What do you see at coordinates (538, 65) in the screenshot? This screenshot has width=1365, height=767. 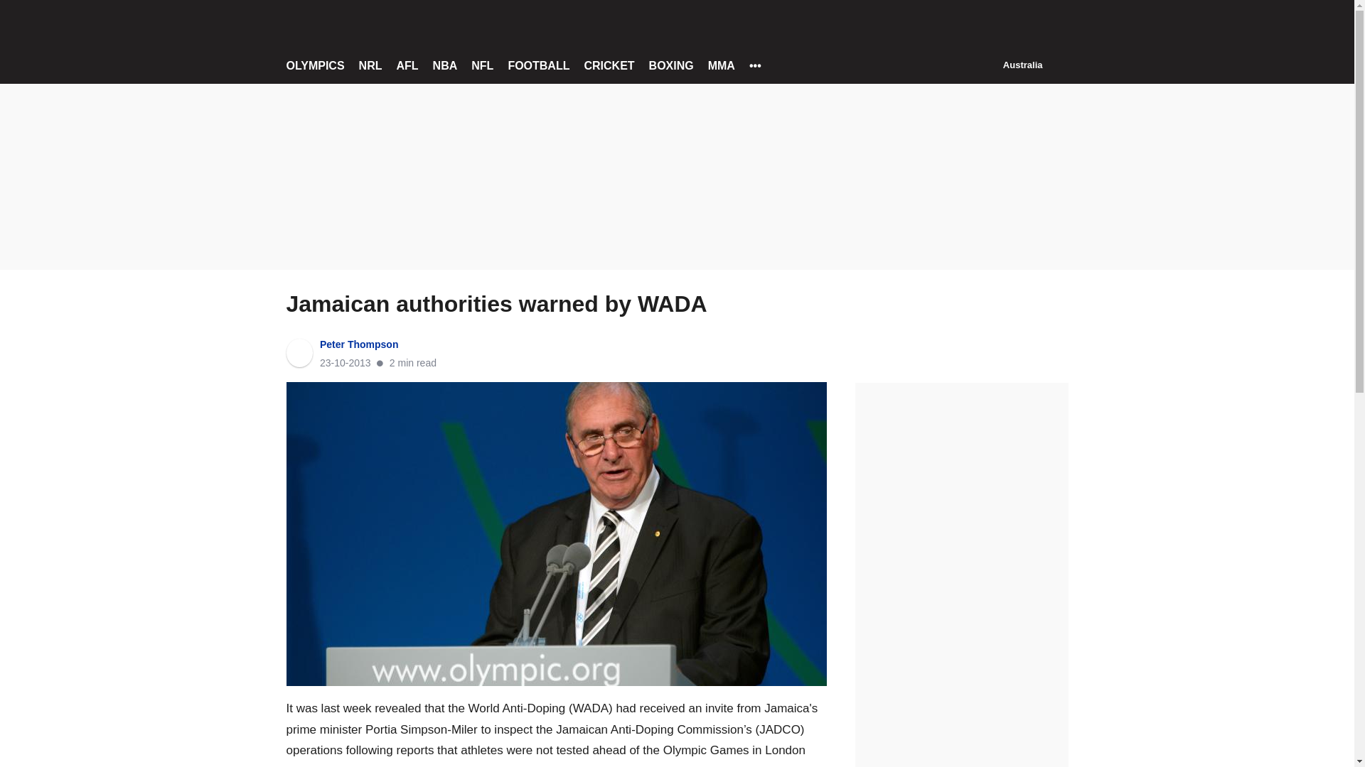 I see `FOOTBALL` at bounding box center [538, 65].